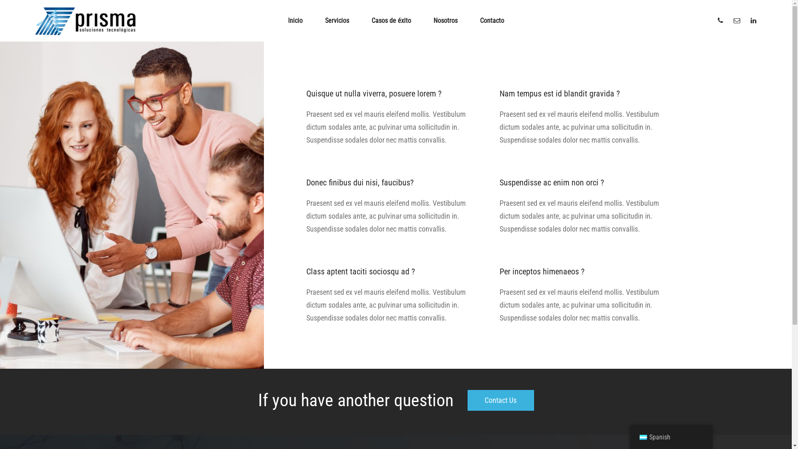 The image size is (798, 449). What do you see at coordinates (85, 21) in the screenshot?
I see `Prisma` at bounding box center [85, 21].